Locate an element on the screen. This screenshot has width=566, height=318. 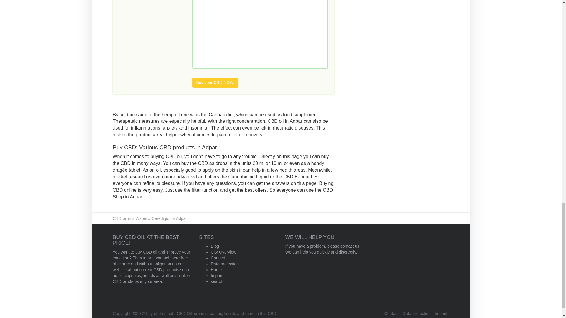
Buy your CBD NOW! is located at coordinates (215, 82).